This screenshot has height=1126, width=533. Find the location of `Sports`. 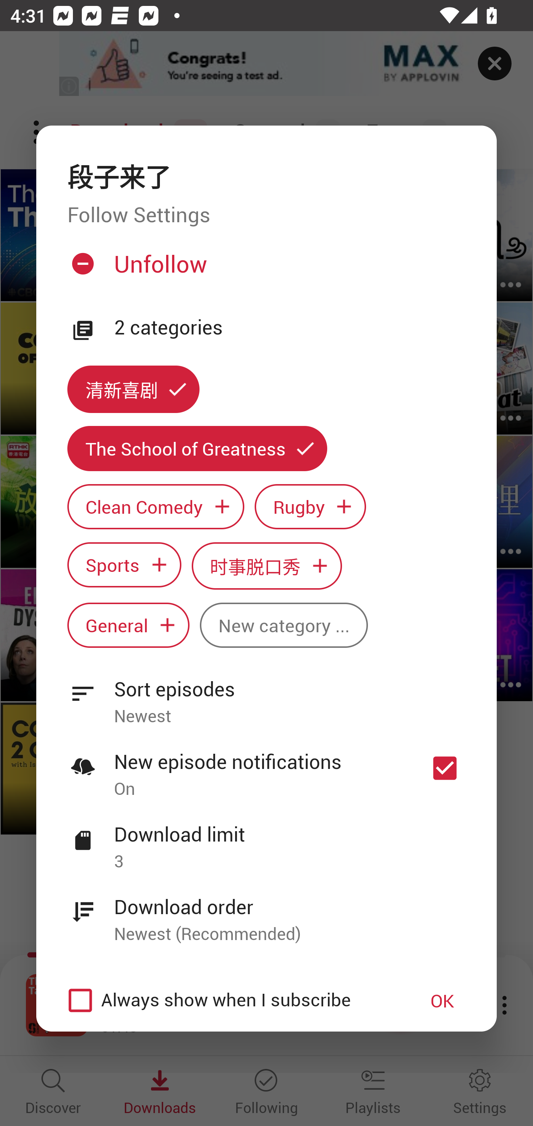

Sports is located at coordinates (124, 565).